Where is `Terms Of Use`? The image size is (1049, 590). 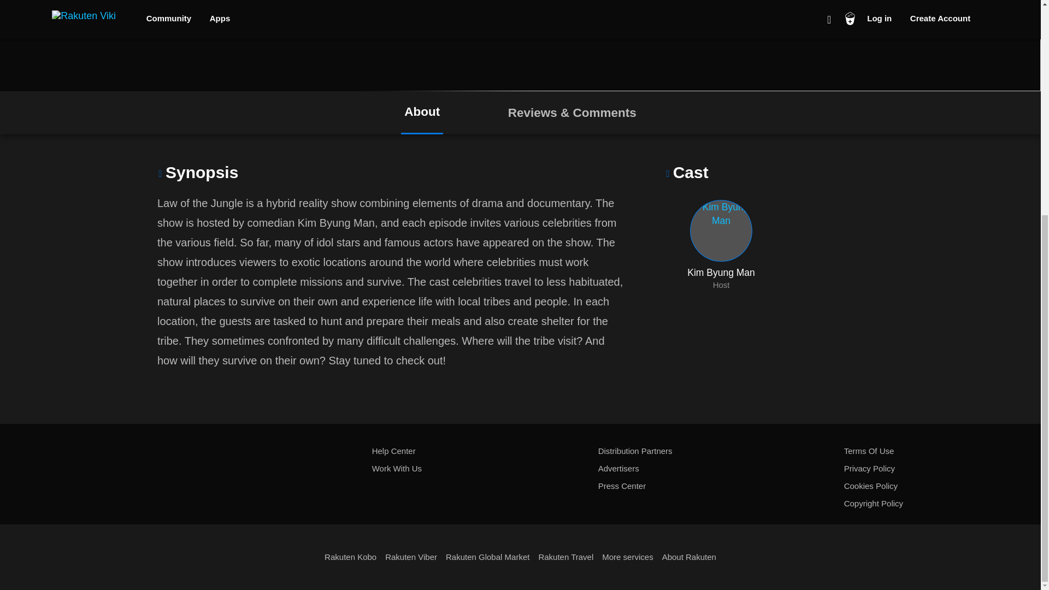
Terms Of Use is located at coordinates (869, 451).